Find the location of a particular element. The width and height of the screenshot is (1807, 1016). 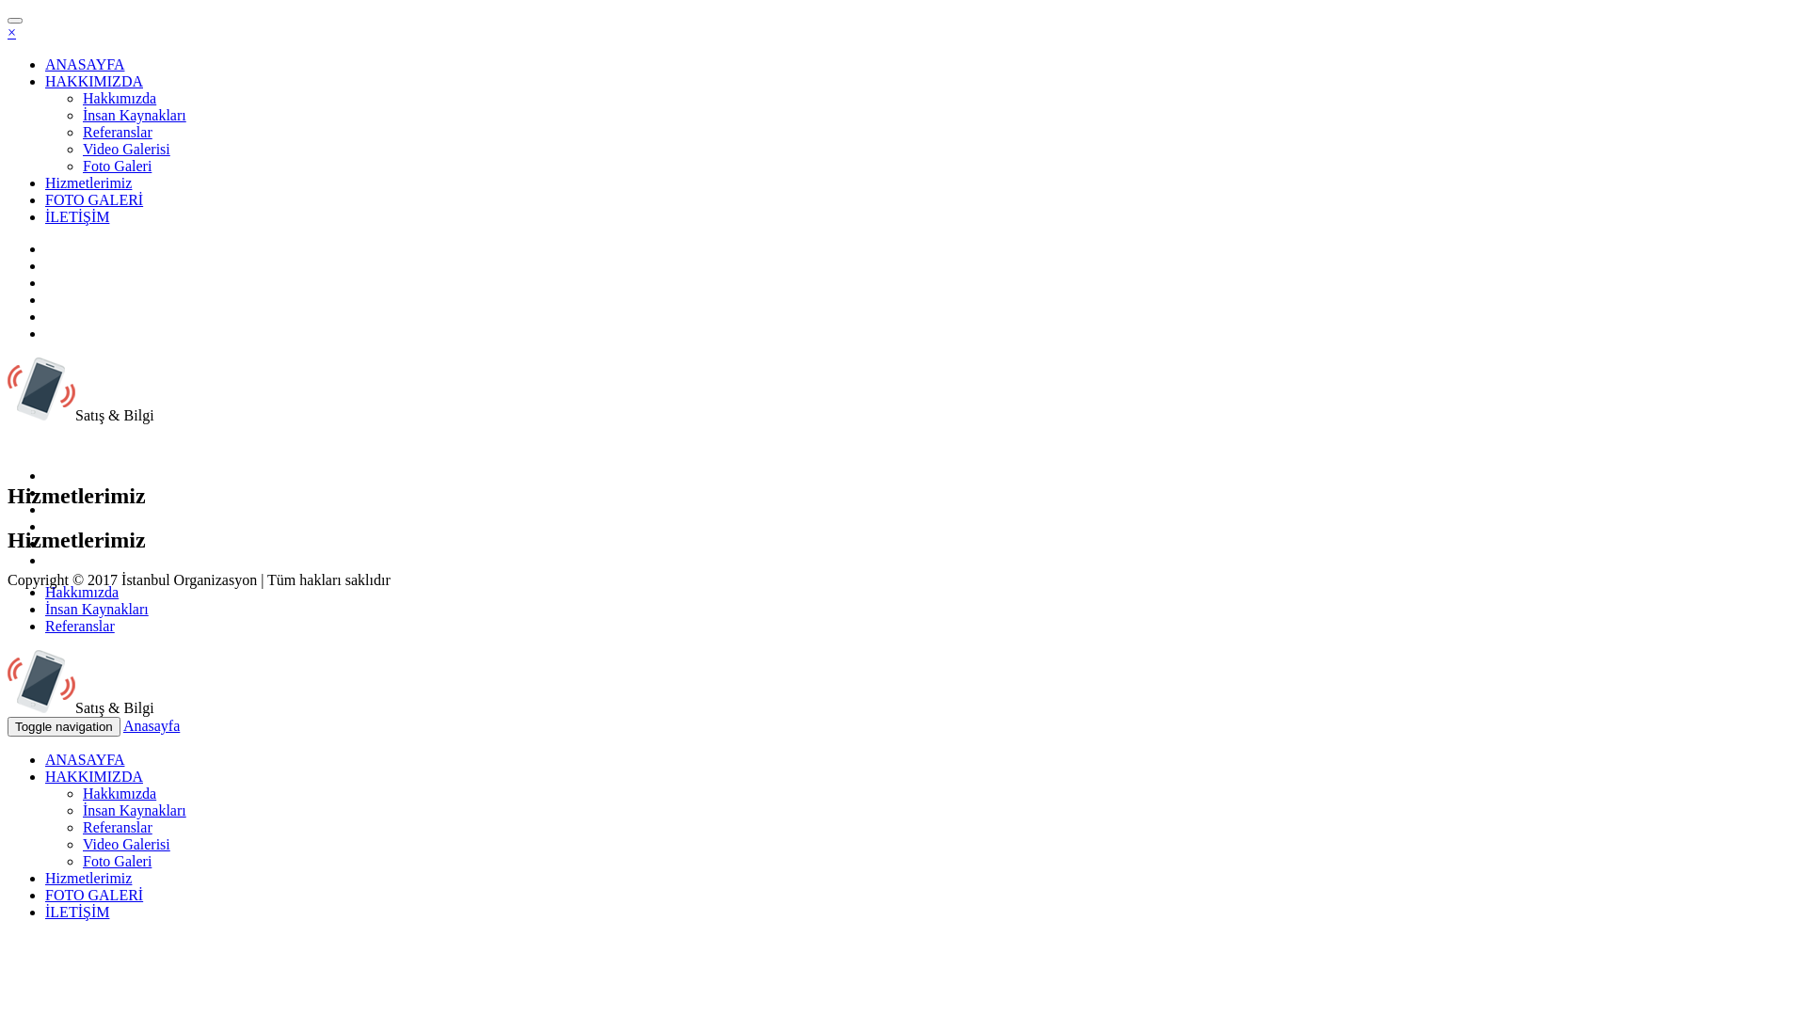

Foto Galeri is located at coordinates (117, 862).